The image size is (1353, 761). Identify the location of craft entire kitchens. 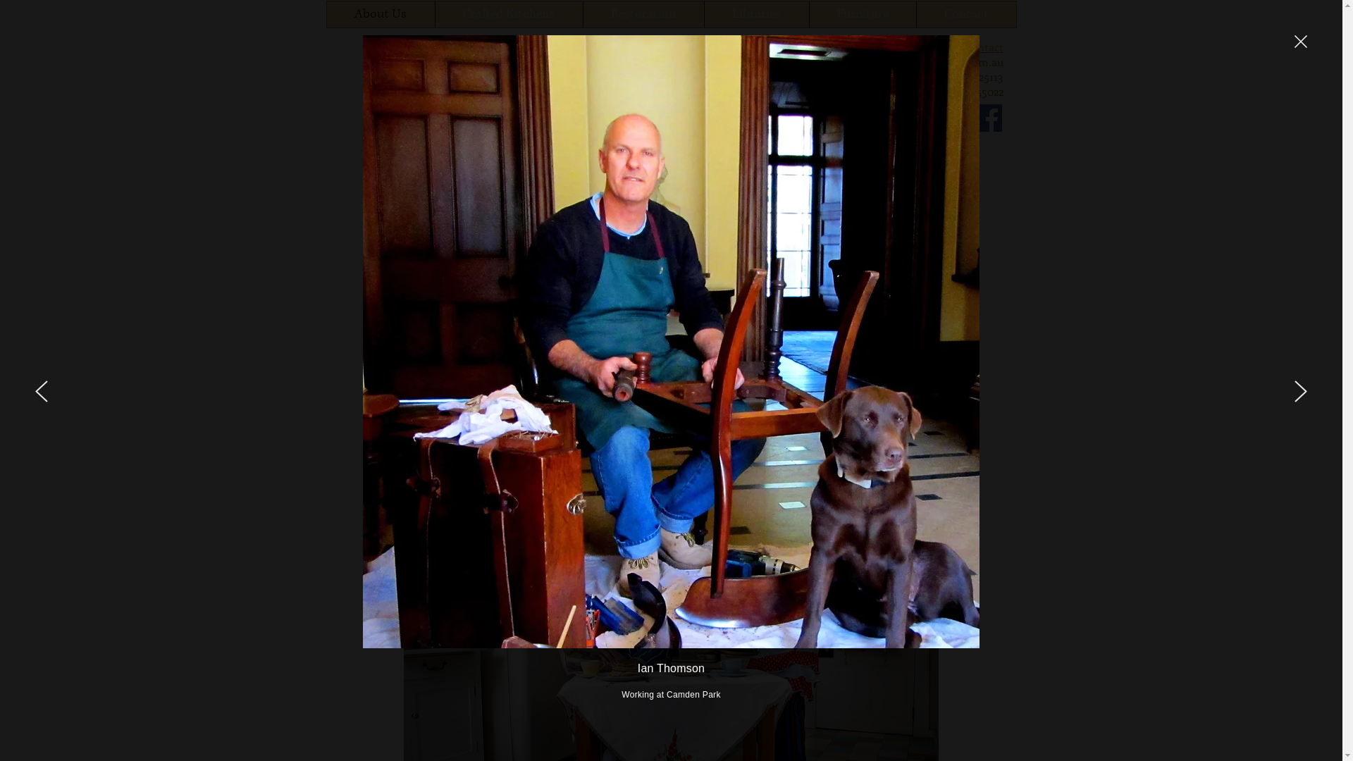
(606, 302).